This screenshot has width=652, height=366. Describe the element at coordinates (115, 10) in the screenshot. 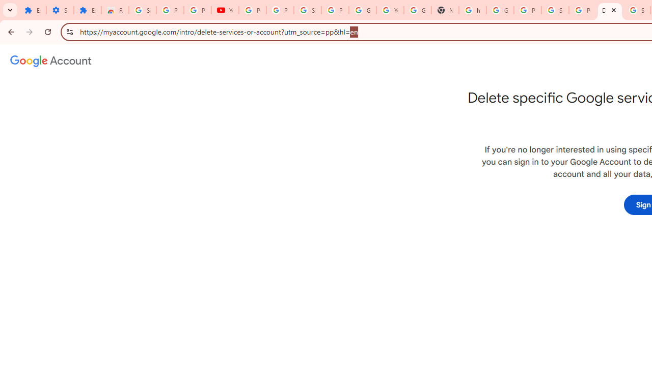

I see `Reviews: Helix Fruit Jump Arcade Game` at that location.